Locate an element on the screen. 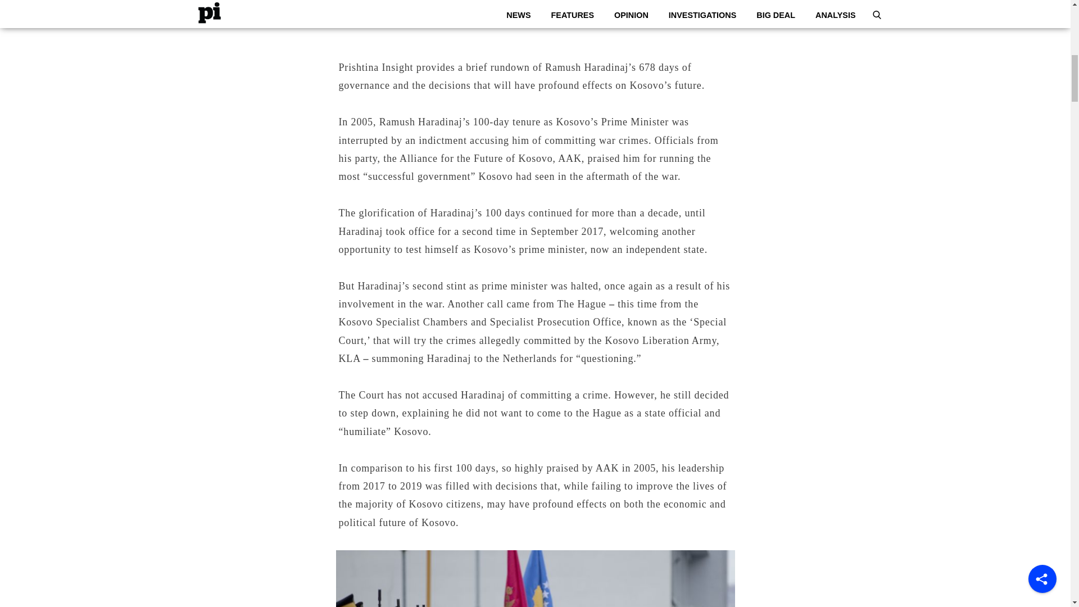  Posts by Eraldin Fazliu is located at coordinates (543, 3).